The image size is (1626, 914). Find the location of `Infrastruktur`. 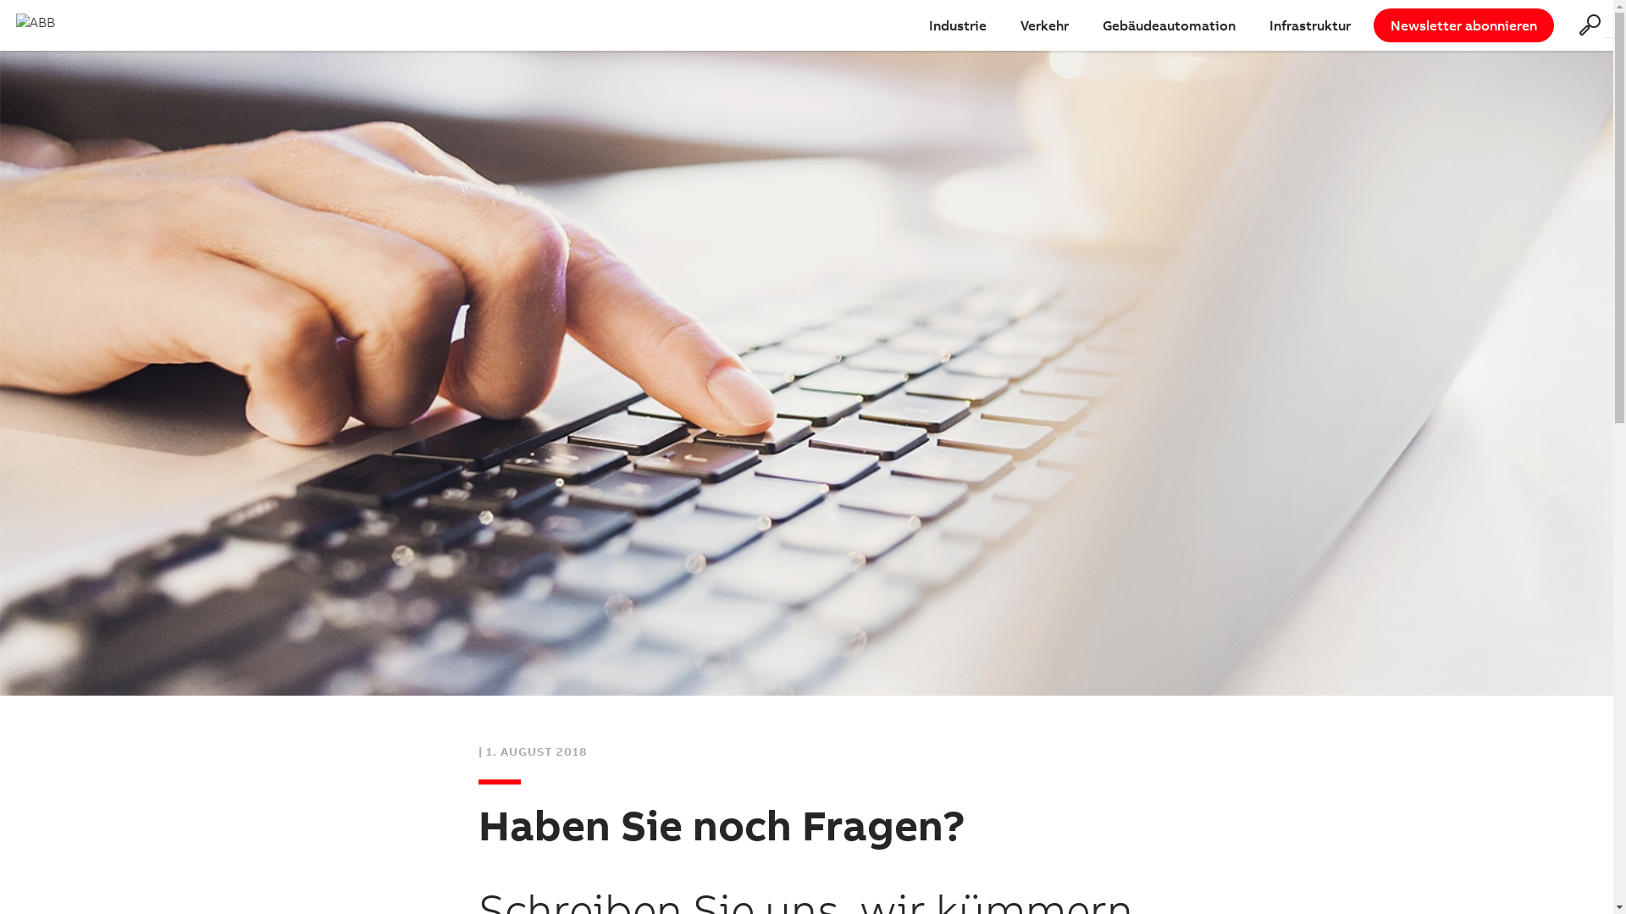

Infrastruktur is located at coordinates (1310, 25).